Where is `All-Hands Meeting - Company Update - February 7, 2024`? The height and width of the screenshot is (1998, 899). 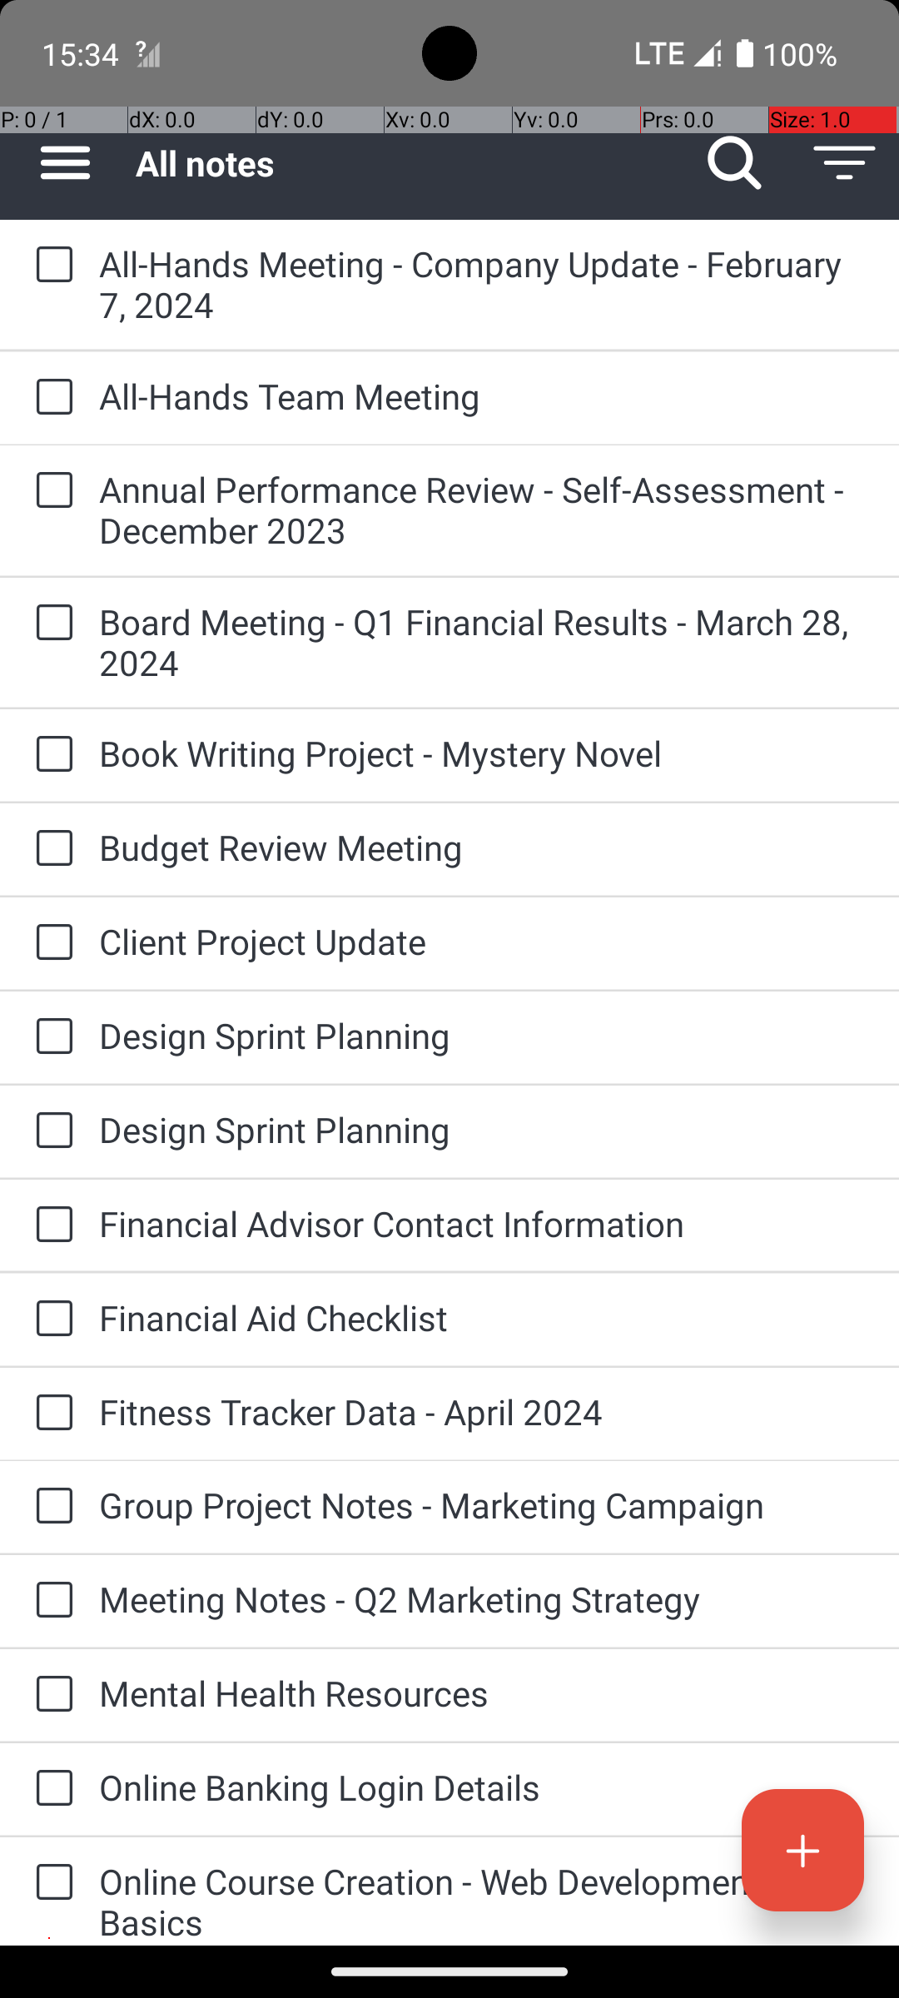
All-Hands Meeting - Company Update - February 7, 2024 is located at coordinates (483, 284).